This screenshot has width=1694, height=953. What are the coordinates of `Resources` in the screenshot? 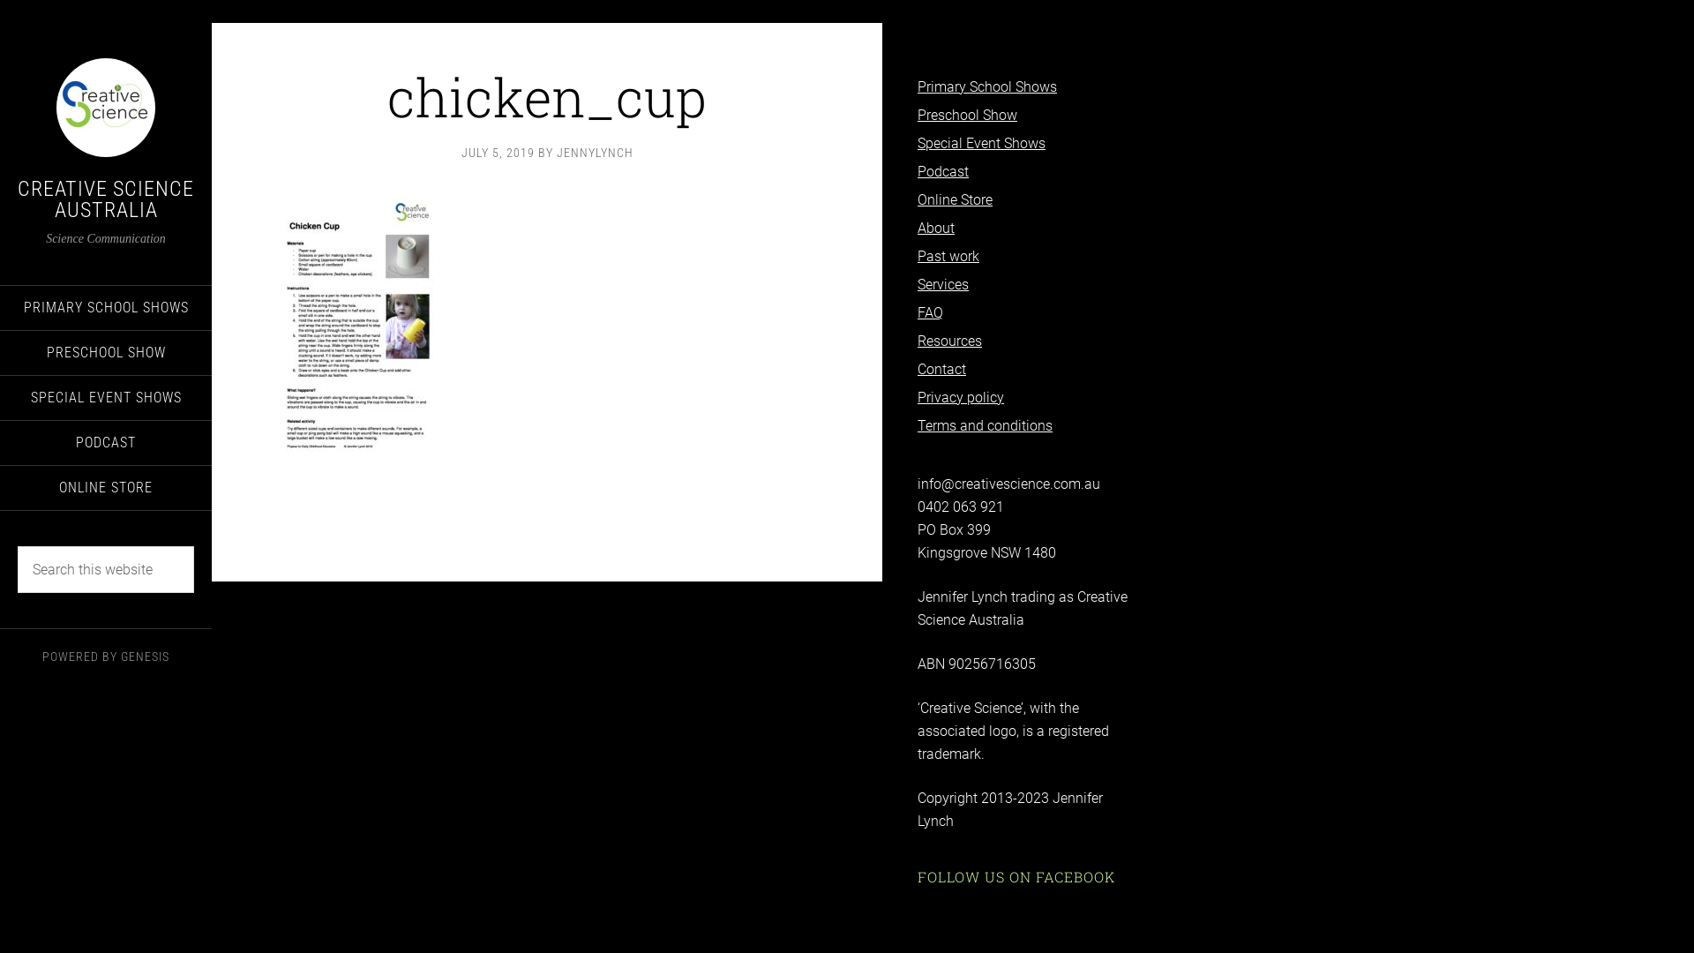 It's located at (949, 341).